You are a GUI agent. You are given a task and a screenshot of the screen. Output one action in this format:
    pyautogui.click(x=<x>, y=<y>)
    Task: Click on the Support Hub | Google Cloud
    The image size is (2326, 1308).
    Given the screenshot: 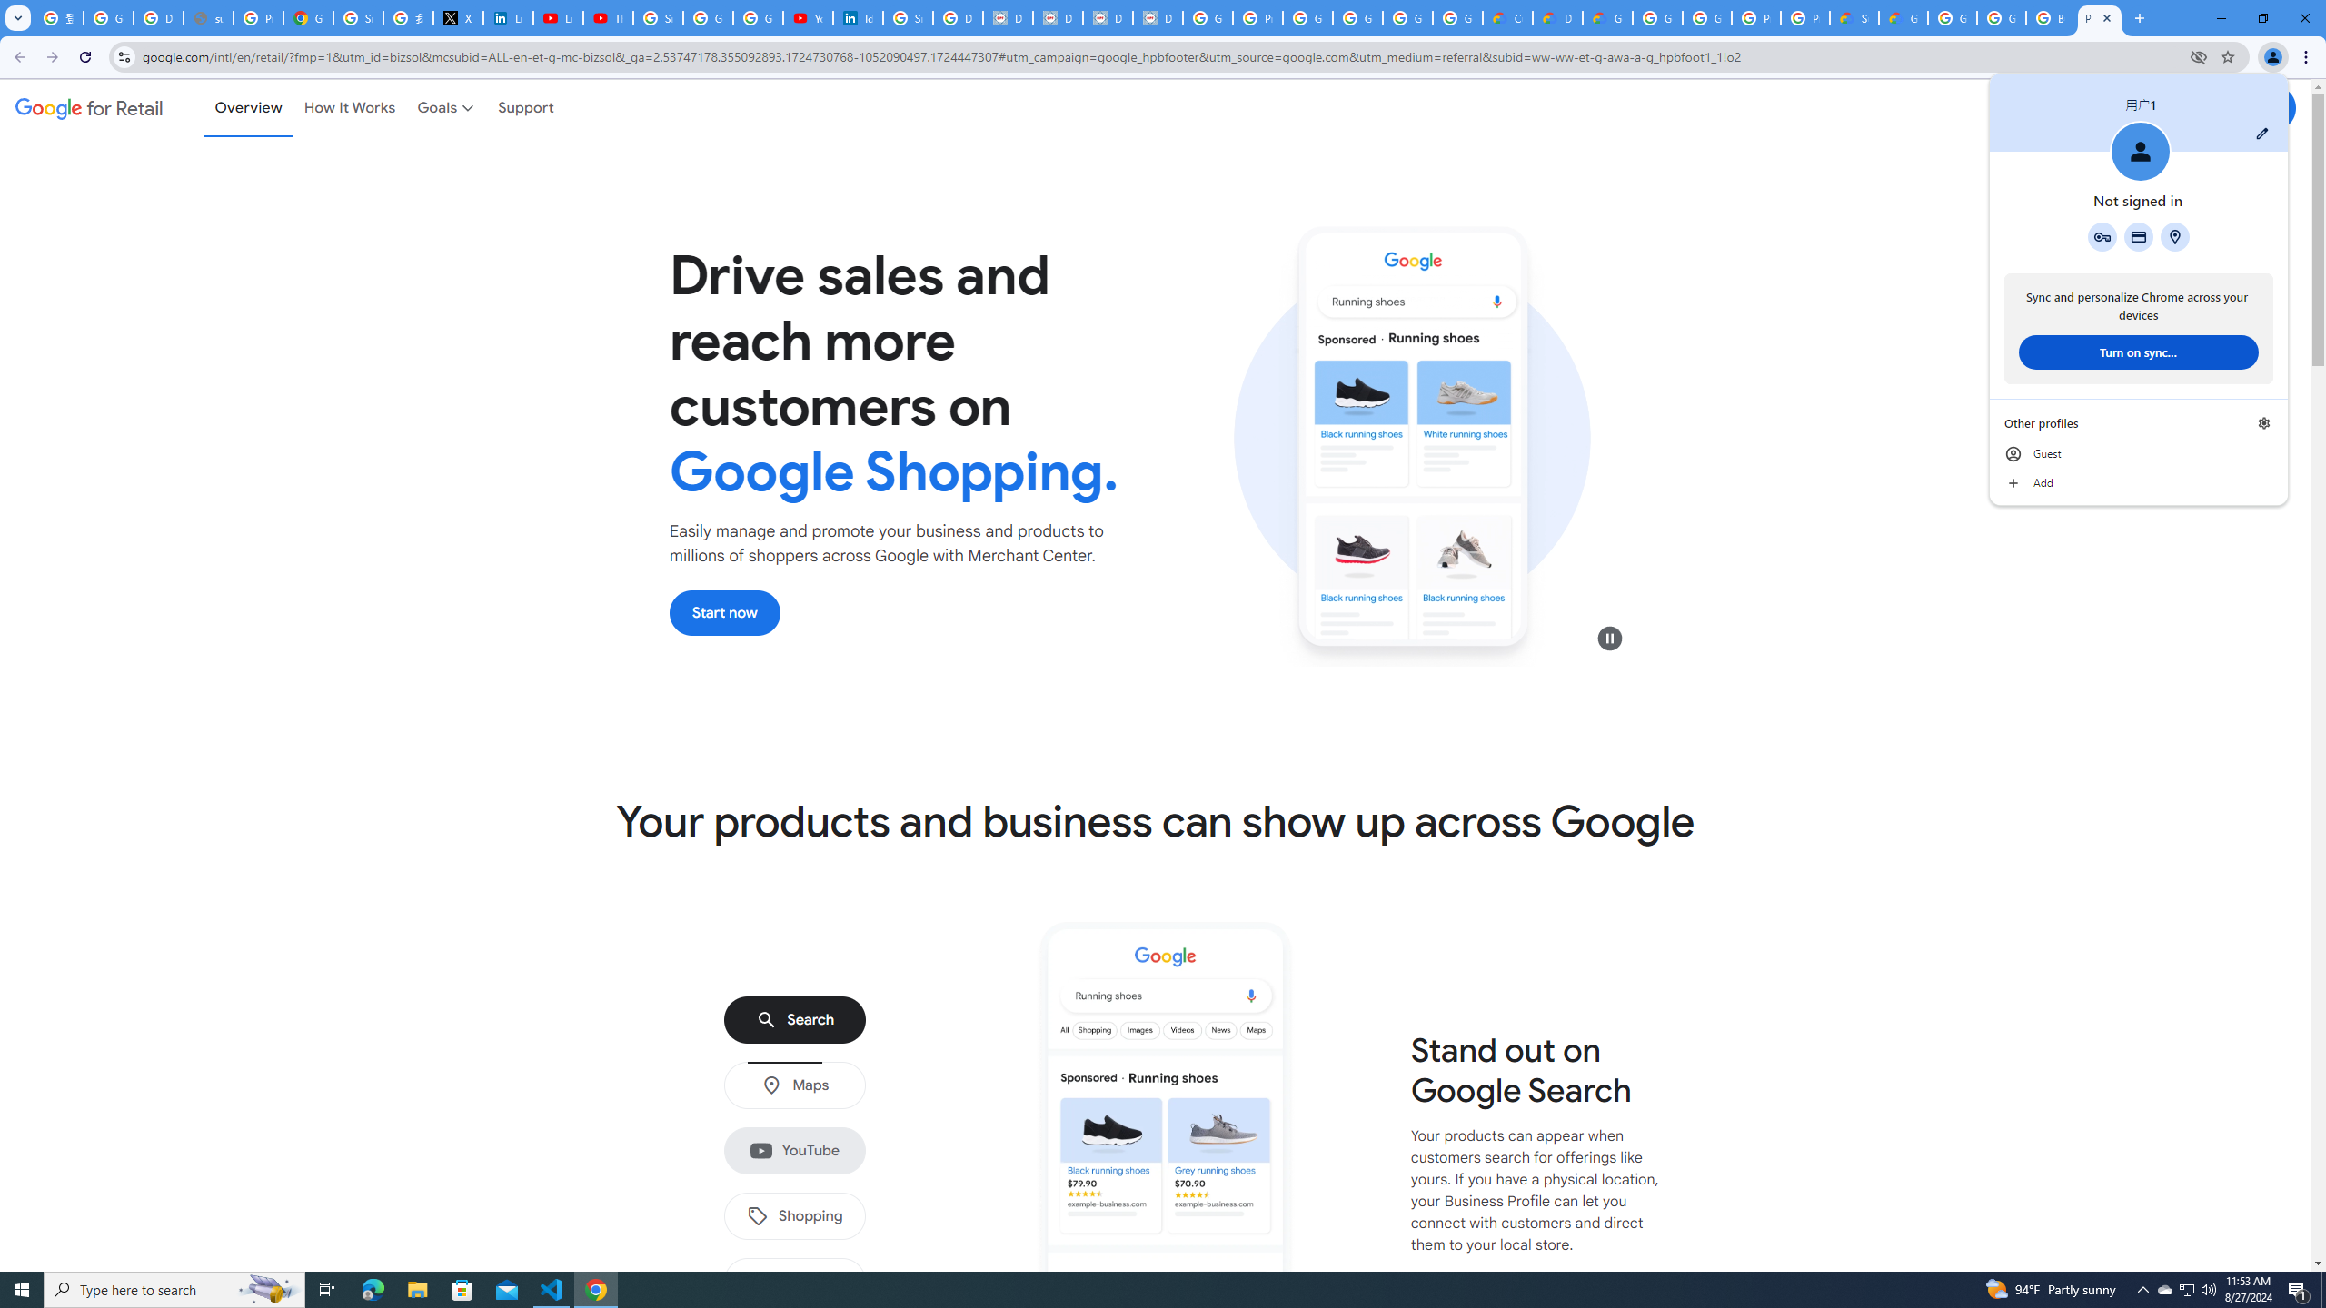 What is the action you would take?
    pyautogui.click(x=1854, y=18)
    